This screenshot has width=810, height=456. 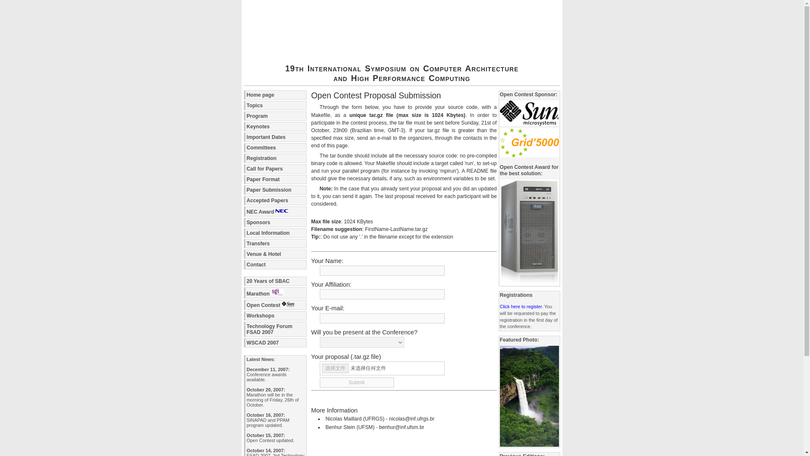 What do you see at coordinates (275, 293) in the screenshot?
I see `Marathon` at bounding box center [275, 293].